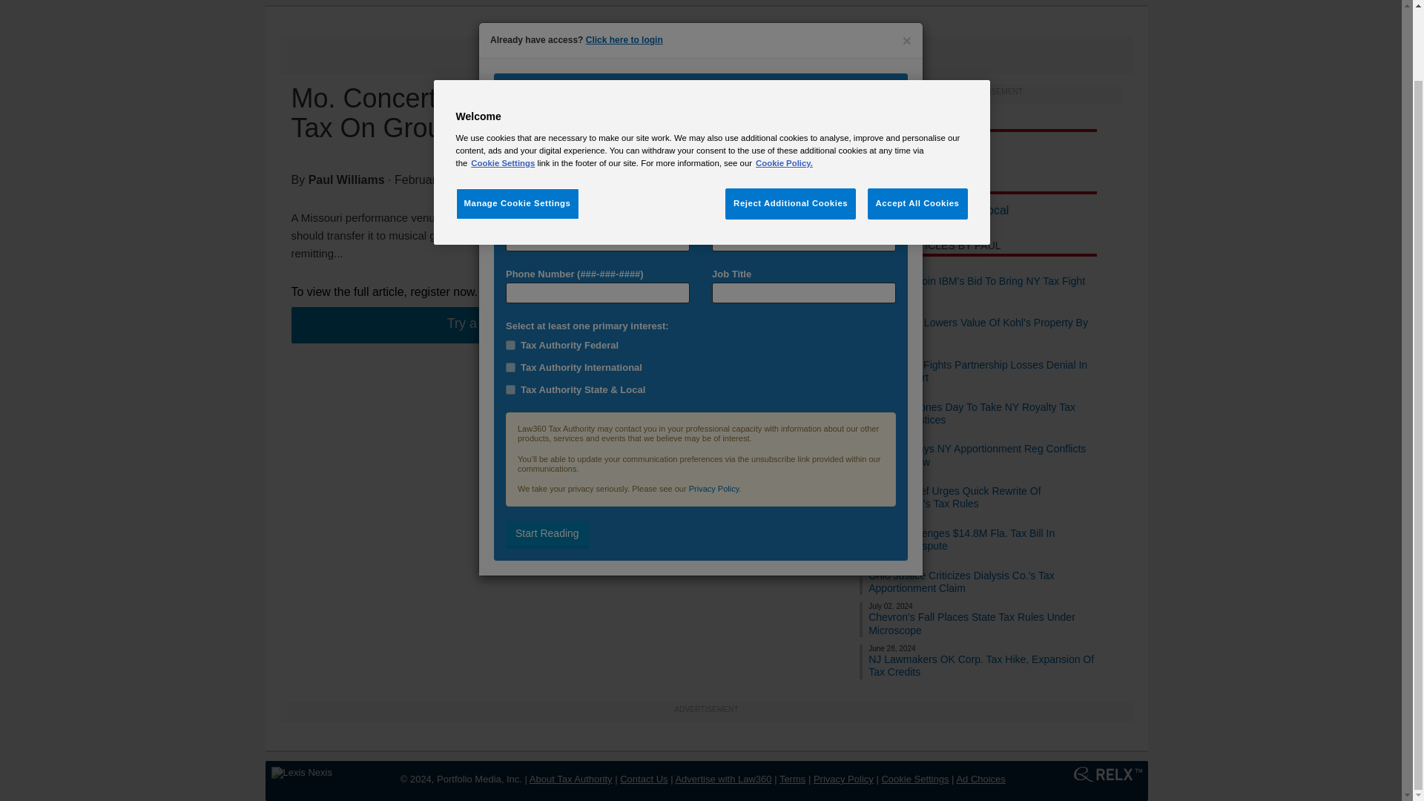 The image size is (1424, 801). What do you see at coordinates (723, 779) in the screenshot?
I see `Advertise with Law360` at bounding box center [723, 779].